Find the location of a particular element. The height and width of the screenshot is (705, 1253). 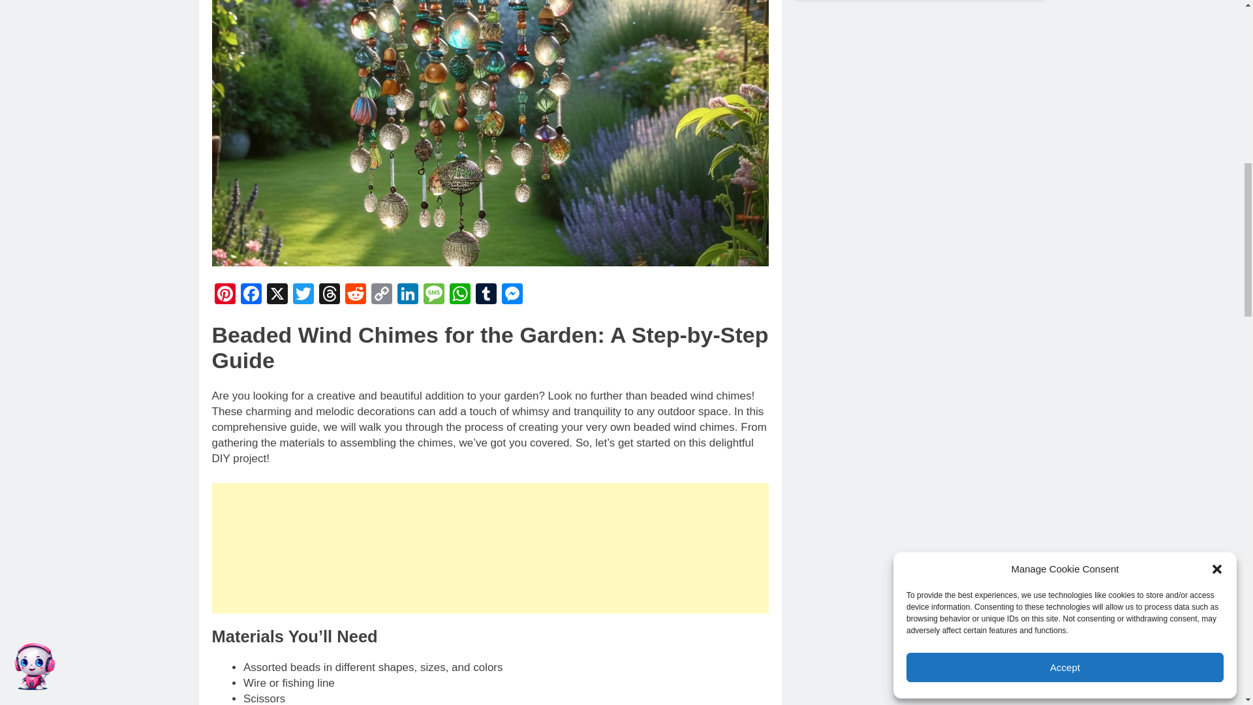

Messenger is located at coordinates (512, 295).